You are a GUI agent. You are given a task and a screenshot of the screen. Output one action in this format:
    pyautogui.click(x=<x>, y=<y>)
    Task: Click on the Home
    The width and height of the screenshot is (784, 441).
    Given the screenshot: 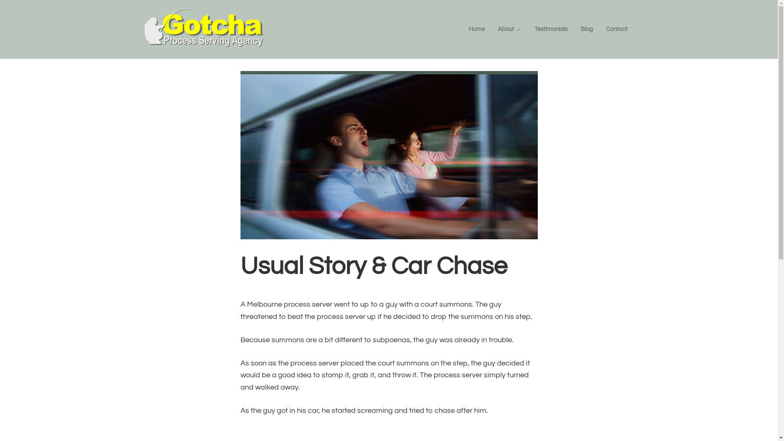 What is the action you would take?
    pyautogui.click(x=477, y=29)
    